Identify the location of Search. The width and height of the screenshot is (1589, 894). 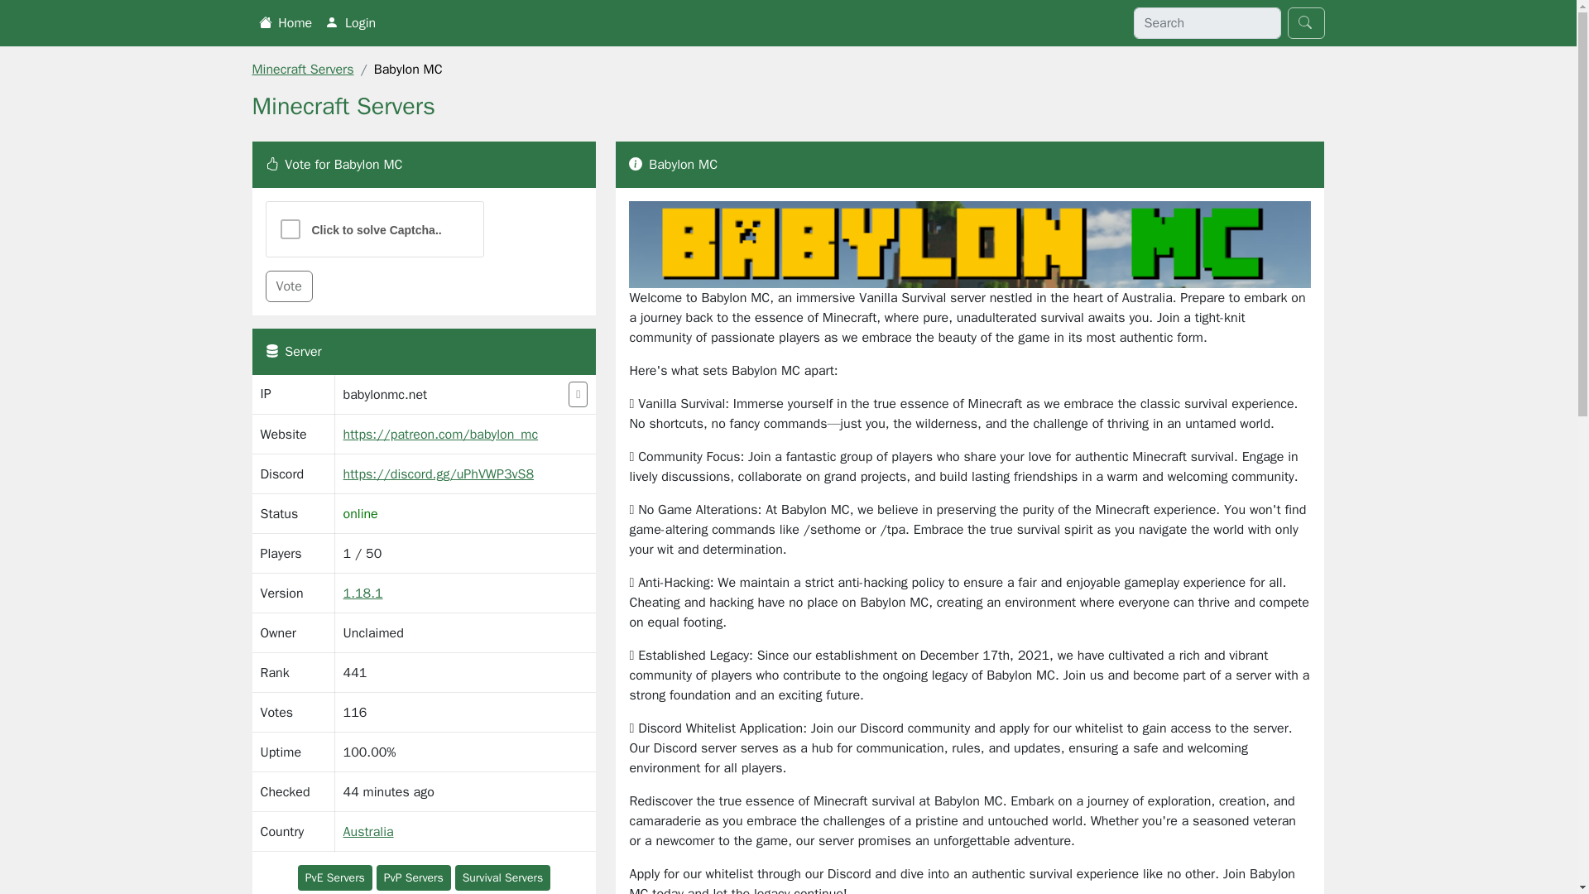
(1306, 23).